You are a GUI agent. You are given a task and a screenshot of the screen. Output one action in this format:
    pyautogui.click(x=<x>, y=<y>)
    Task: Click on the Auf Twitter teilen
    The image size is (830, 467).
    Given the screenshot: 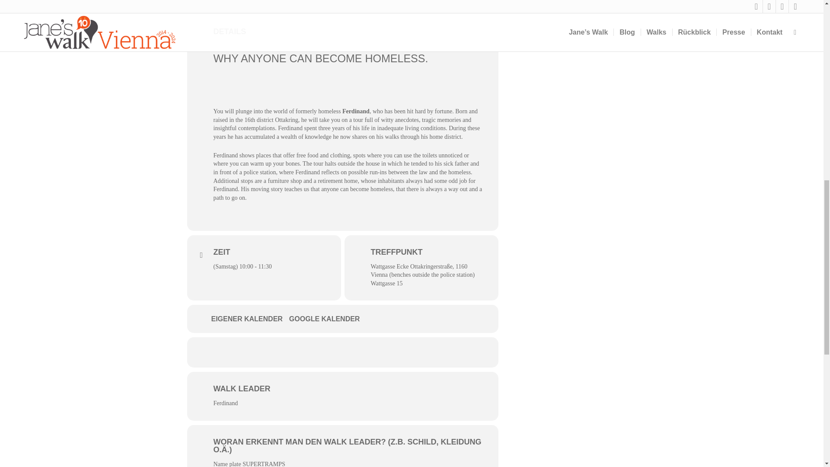 What is the action you would take?
    pyautogui.click(x=329, y=352)
    